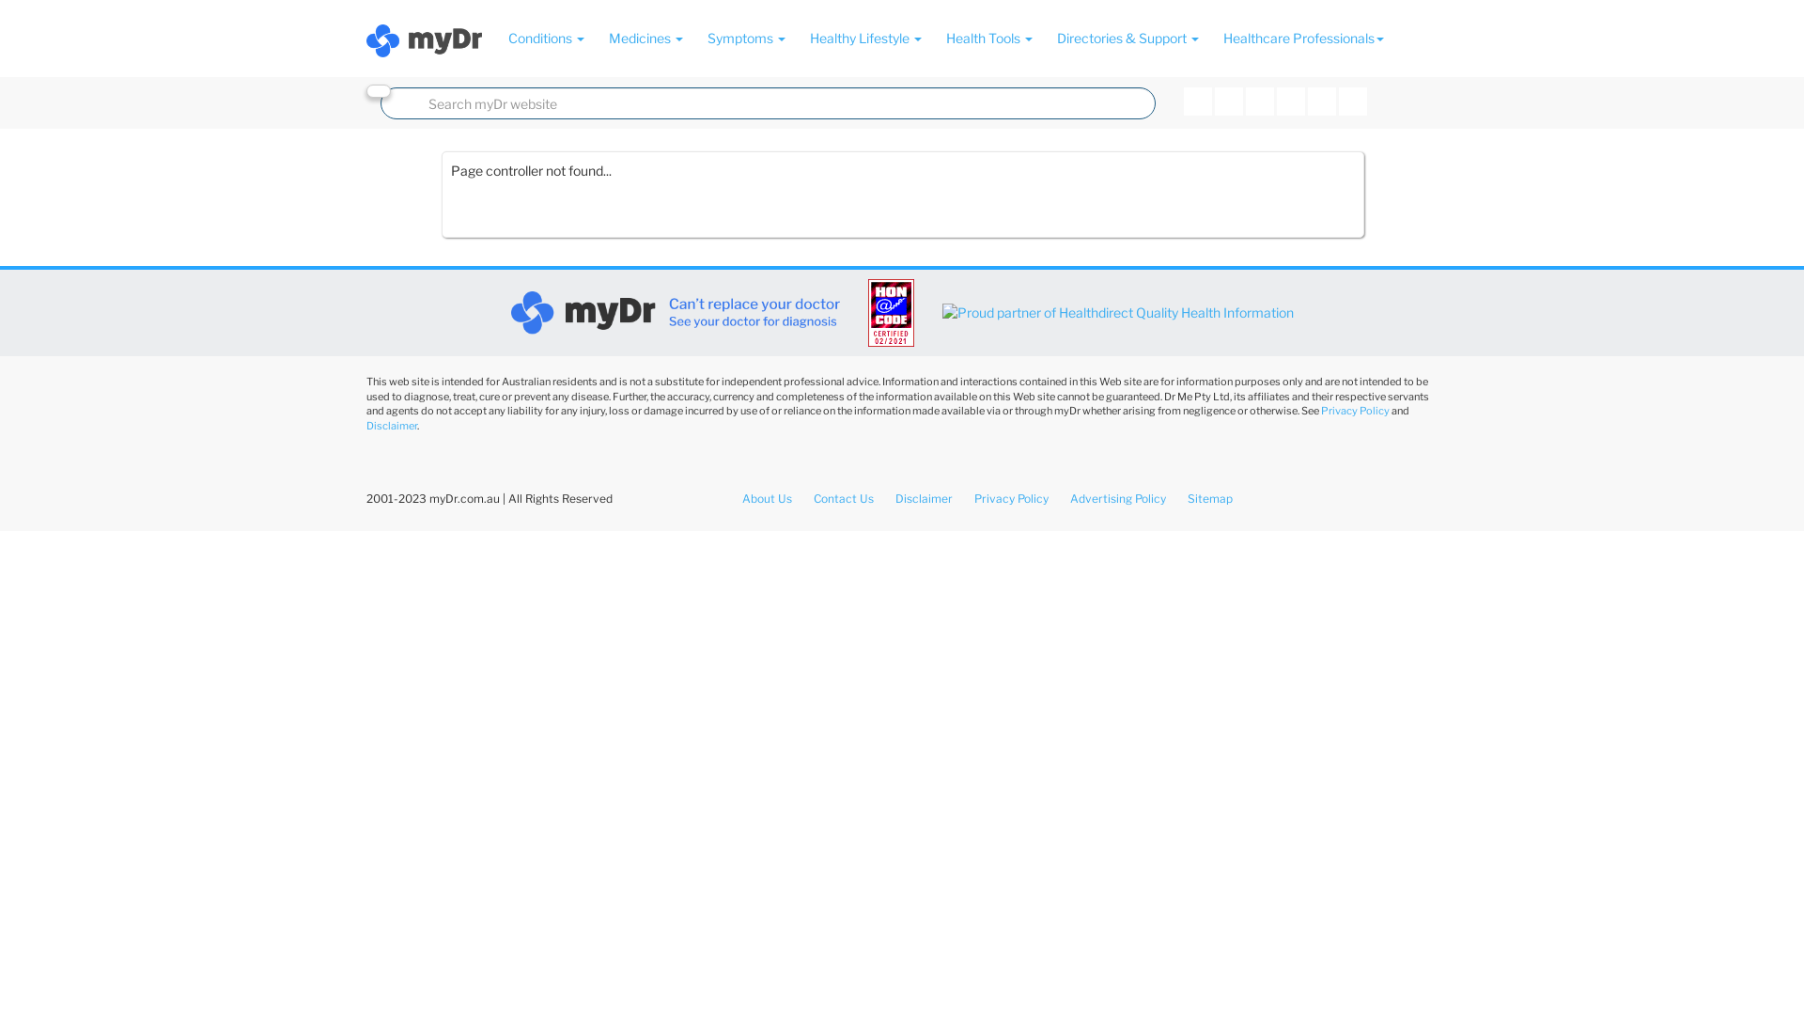 This screenshot has width=1804, height=1015. What do you see at coordinates (1302, 39) in the screenshot?
I see `Healthcare Professionals` at bounding box center [1302, 39].